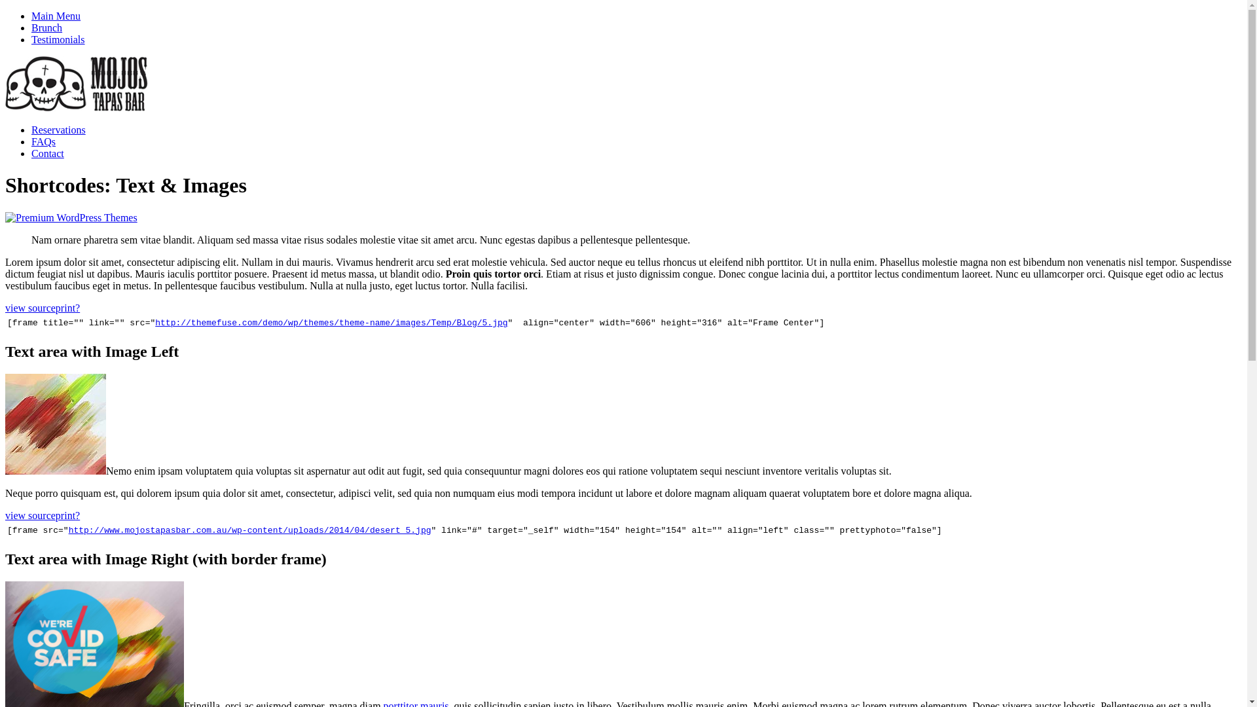 The width and height of the screenshot is (1257, 707). Describe the element at coordinates (58, 39) in the screenshot. I see `Testimonials` at that location.